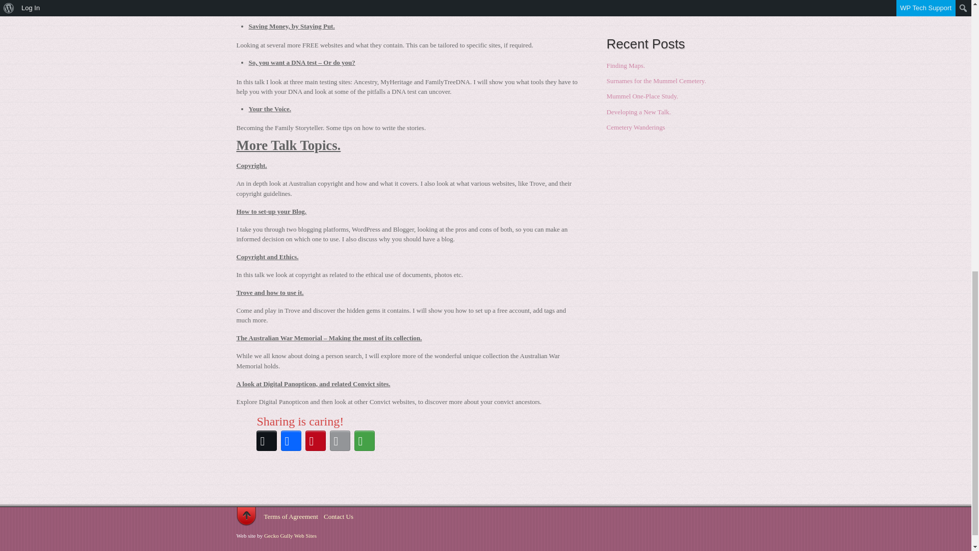  I want to click on Terms of Agreement, so click(291, 516).